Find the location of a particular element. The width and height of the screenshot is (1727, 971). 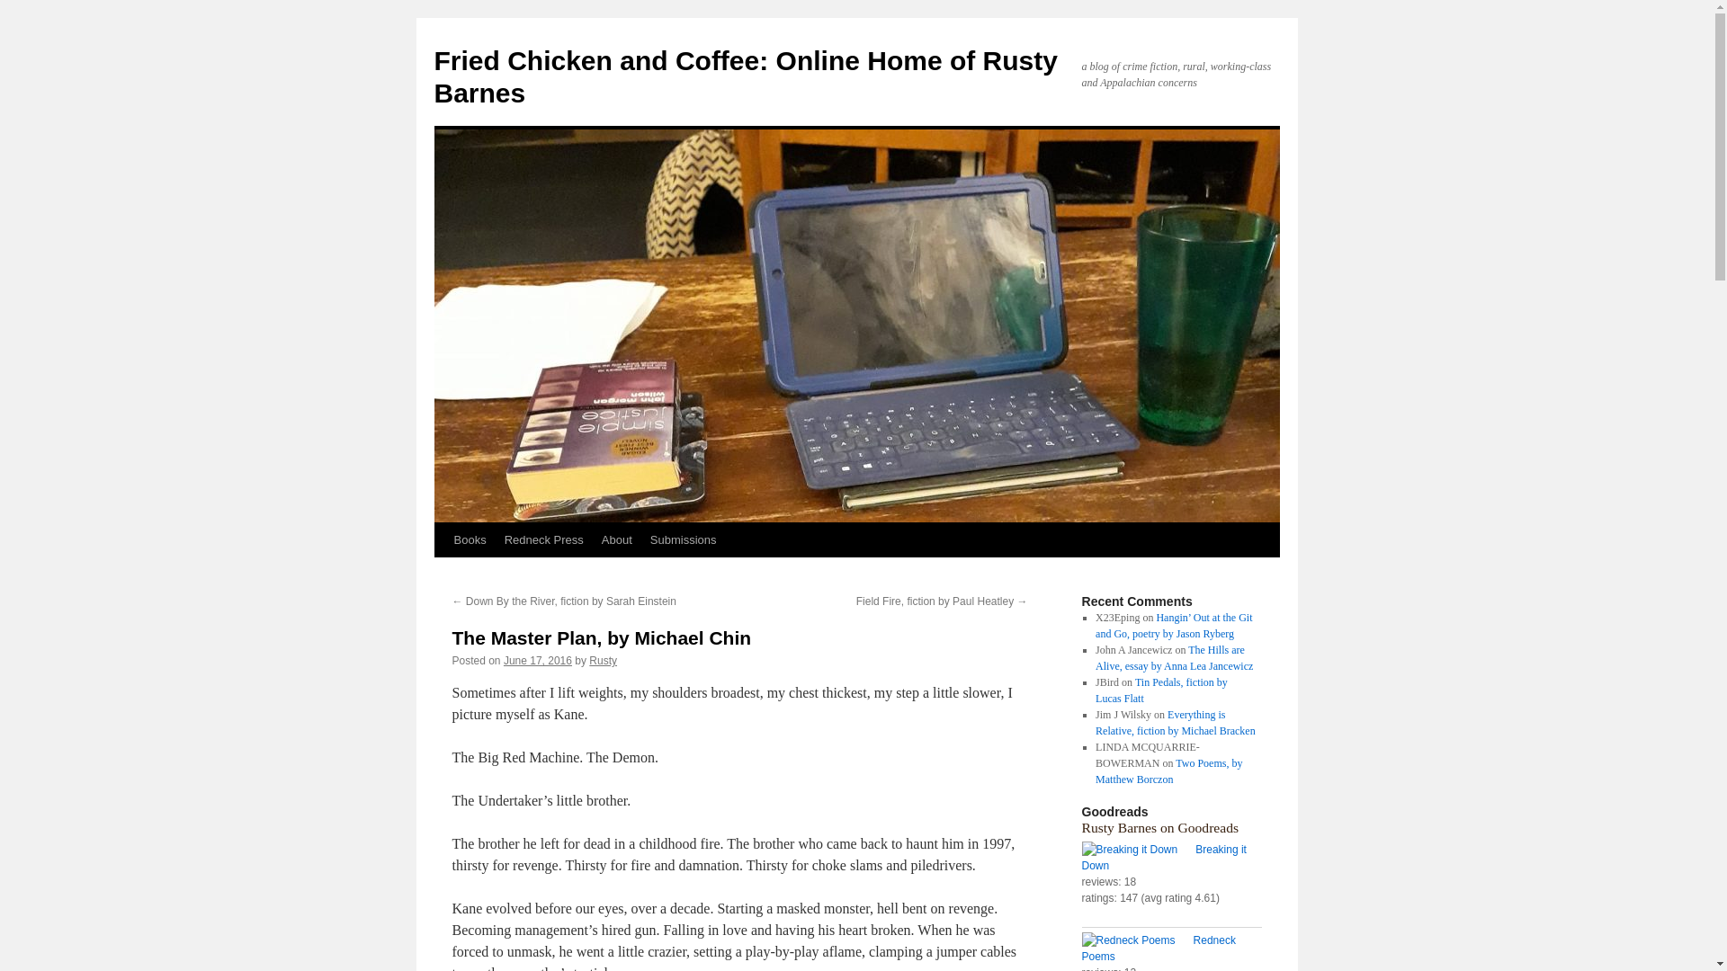

View all posts by Rusty is located at coordinates (603, 660).